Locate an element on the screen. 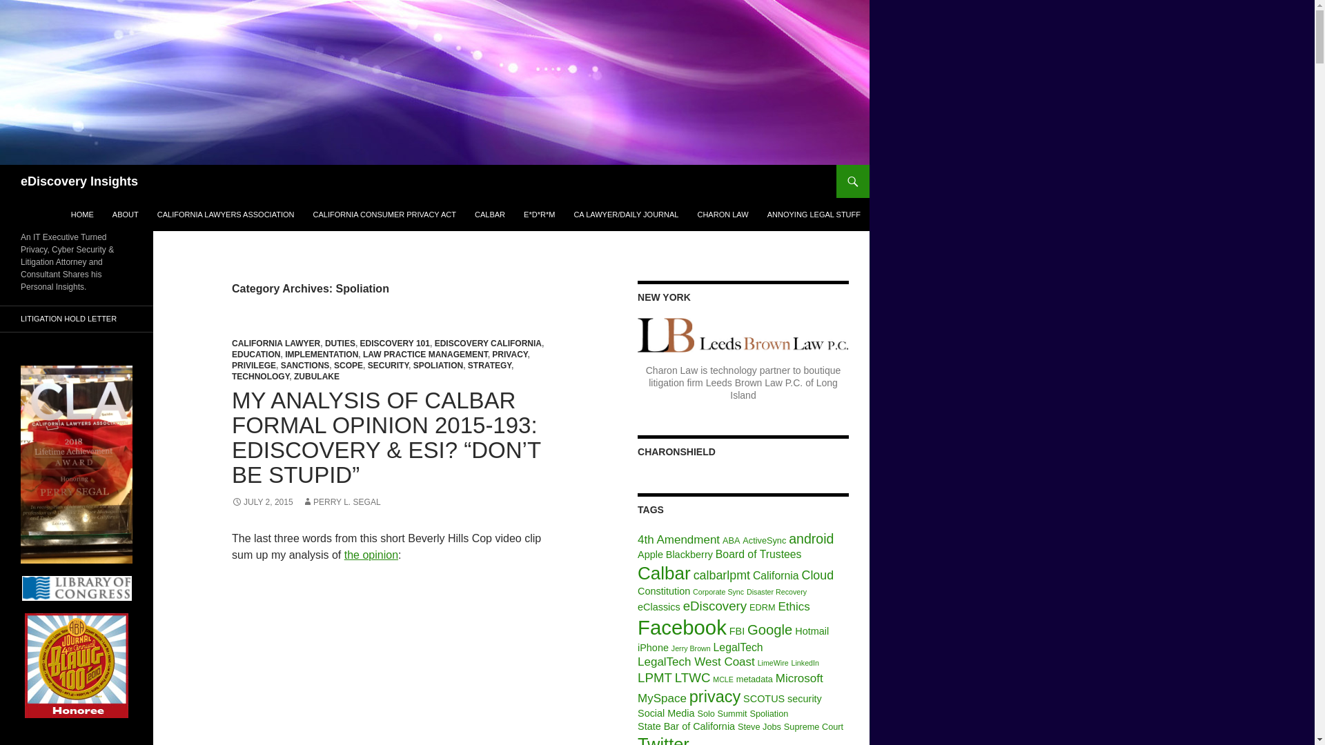 The height and width of the screenshot is (745, 1325). IMPLEMENTATION is located at coordinates (321, 354).